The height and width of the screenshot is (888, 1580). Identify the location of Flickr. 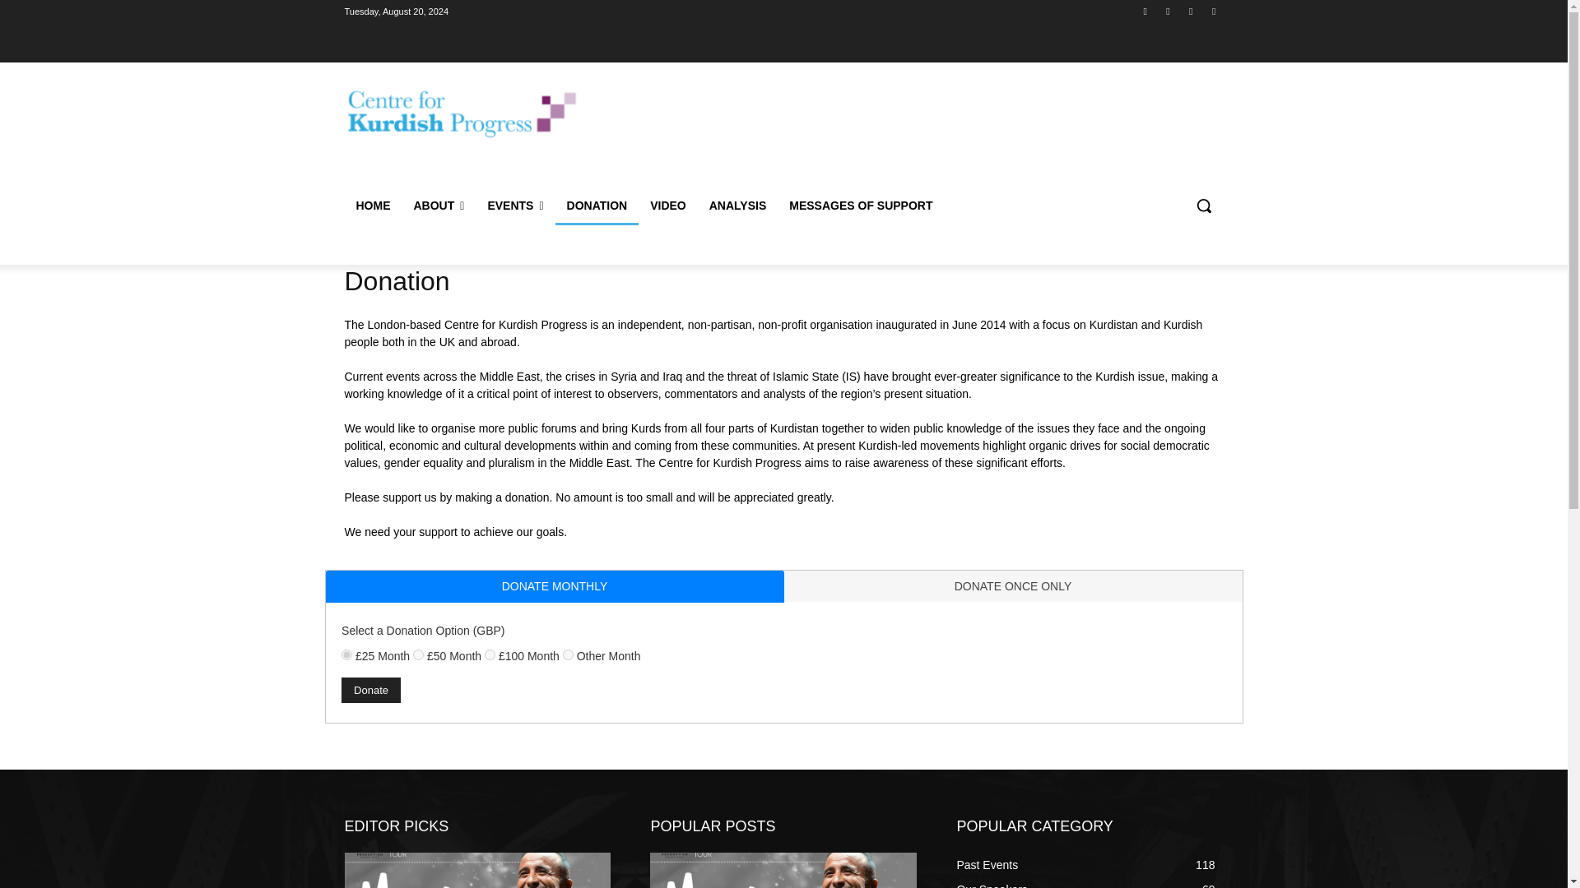
(1167, 11).